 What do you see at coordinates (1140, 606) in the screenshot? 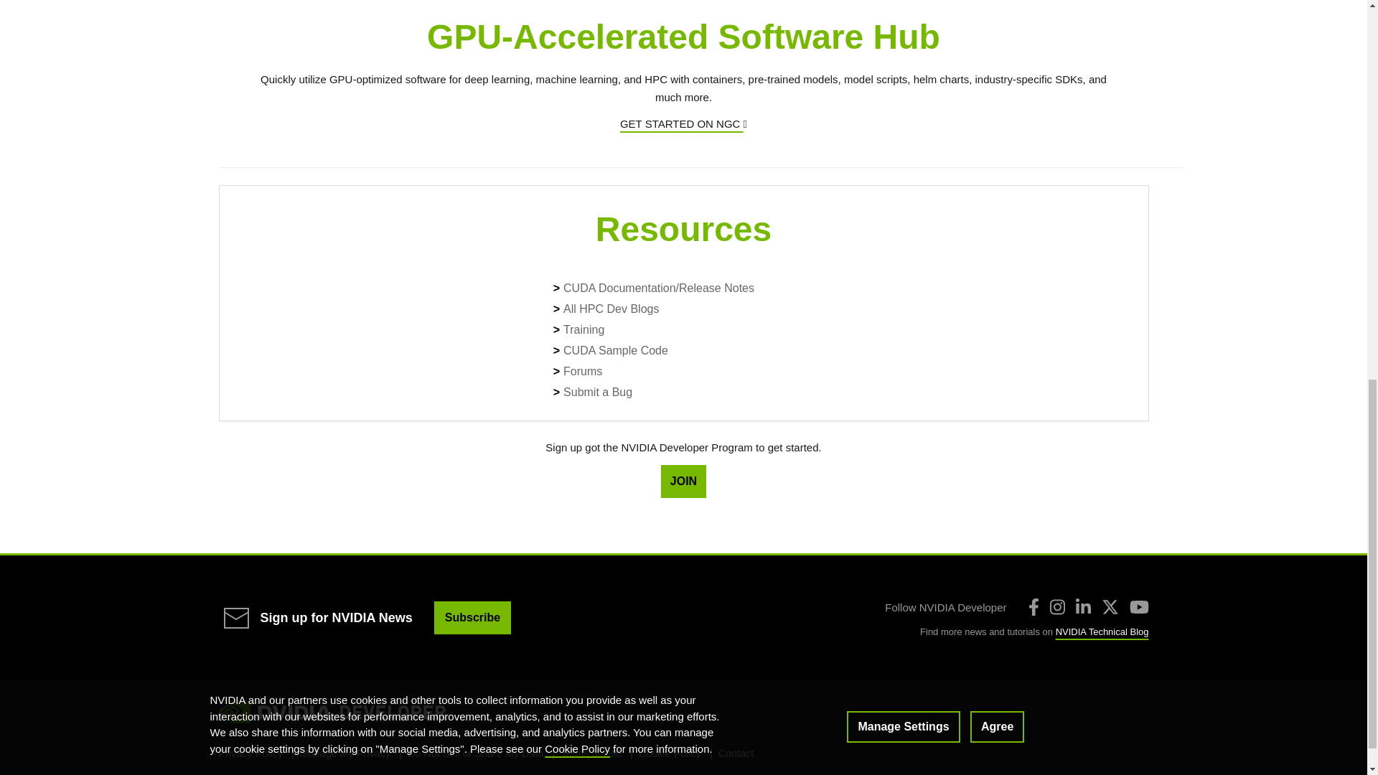
I see `YouTube` at bounding box center [1140, 606].